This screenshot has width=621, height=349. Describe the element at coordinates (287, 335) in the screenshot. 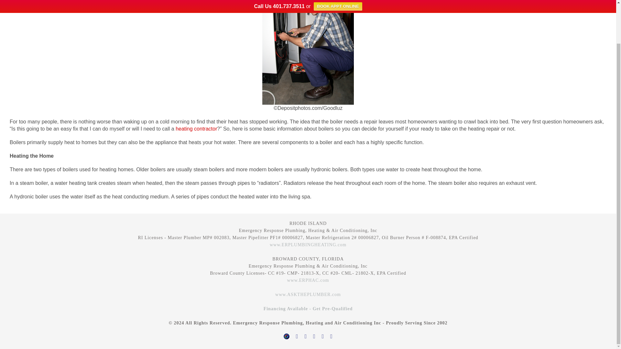

I see `Google` at that location.